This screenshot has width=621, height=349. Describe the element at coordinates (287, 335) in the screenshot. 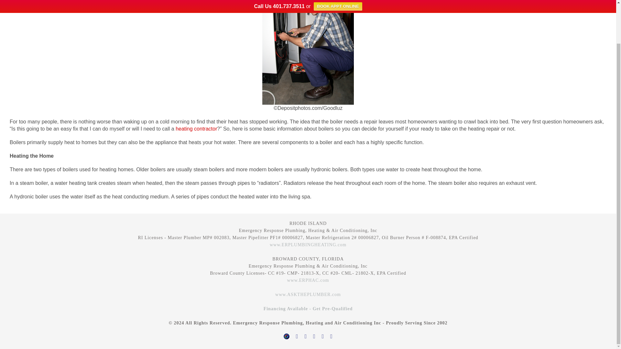

I see `Google` at that location.